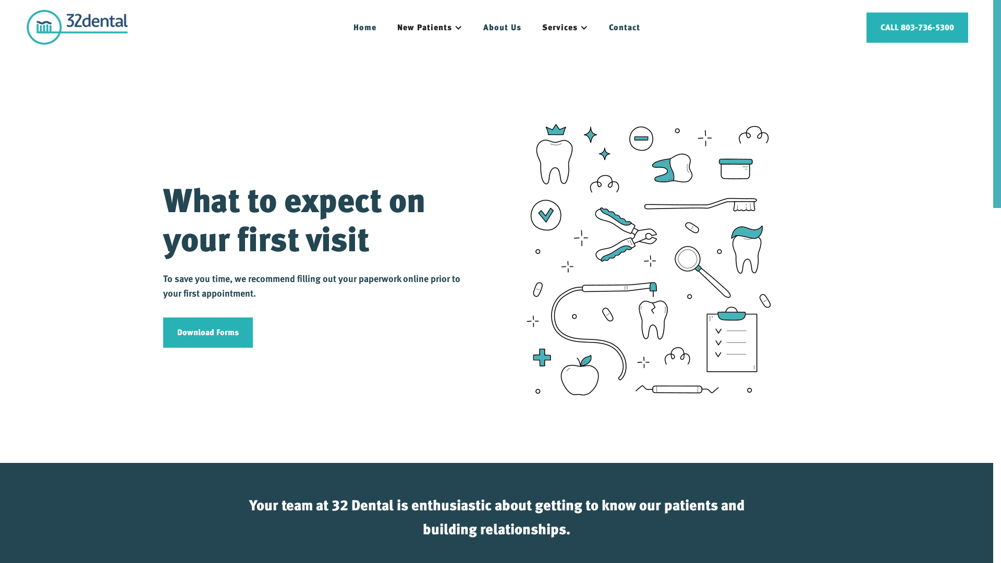  What do you see at coordinates (365, 28) in the screenshot?
I see `Home` at bounding box center [365, 28].